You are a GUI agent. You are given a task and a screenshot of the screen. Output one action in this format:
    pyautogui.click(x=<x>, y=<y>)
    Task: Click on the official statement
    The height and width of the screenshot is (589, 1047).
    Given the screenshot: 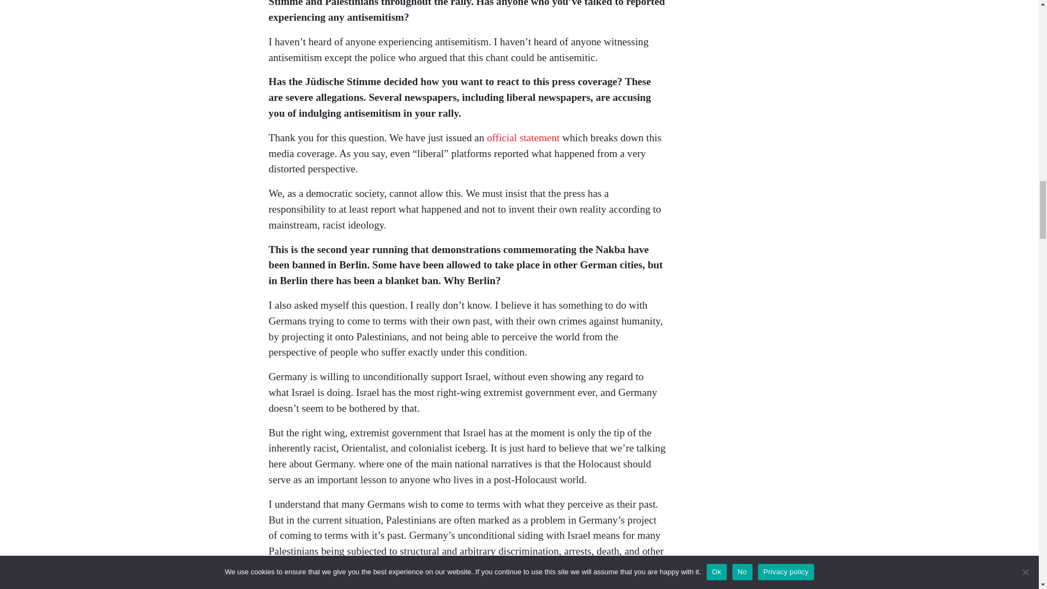 What is the action you would take?
    pyautogui.click(x=522, y=137)
    